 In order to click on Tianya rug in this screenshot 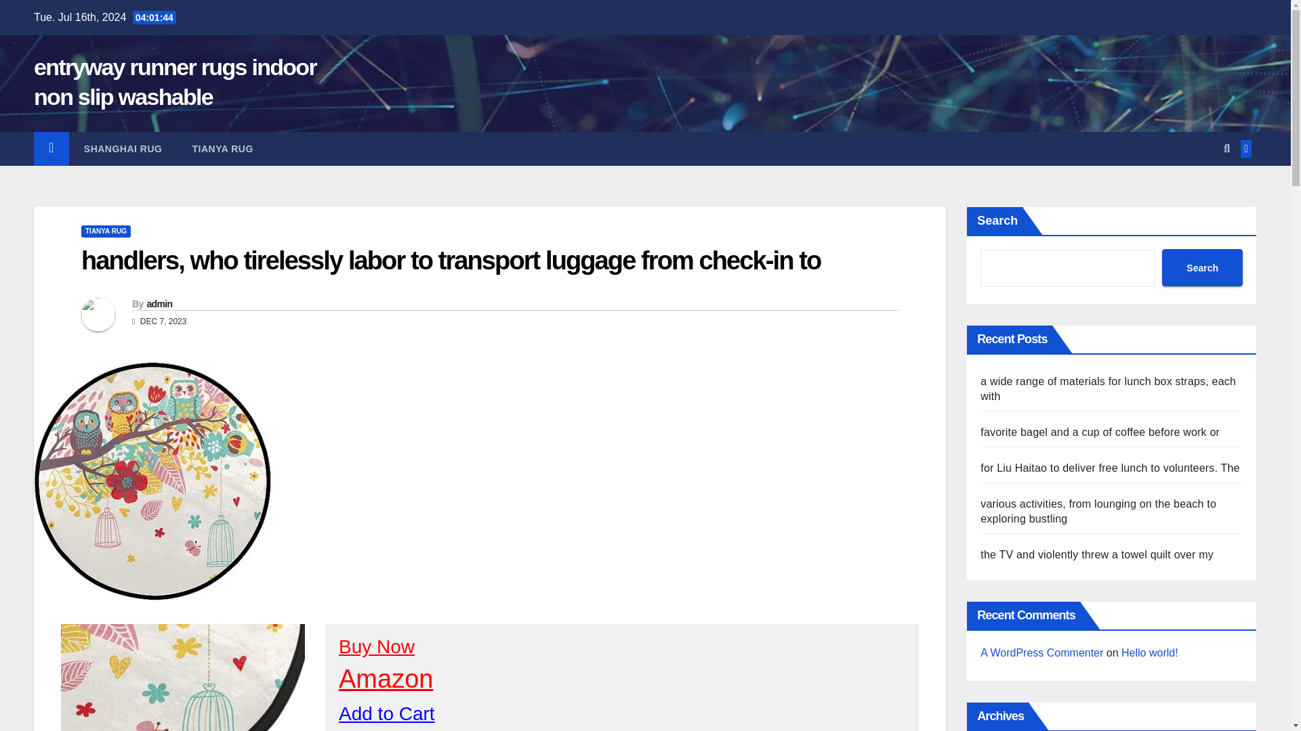, I will do `click(222, 149)`.